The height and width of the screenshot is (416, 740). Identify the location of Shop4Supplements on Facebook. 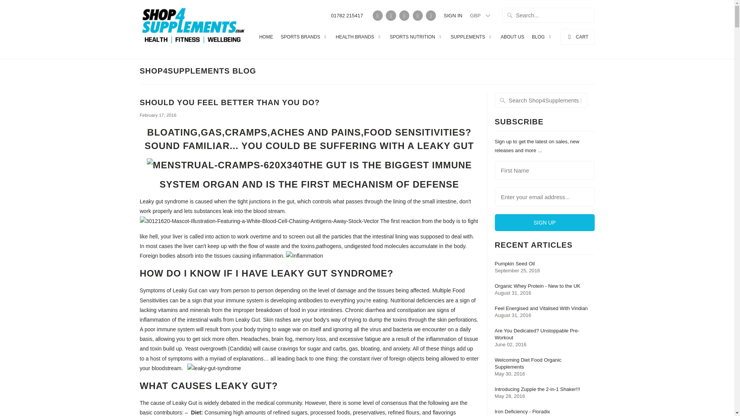
(391, 15).